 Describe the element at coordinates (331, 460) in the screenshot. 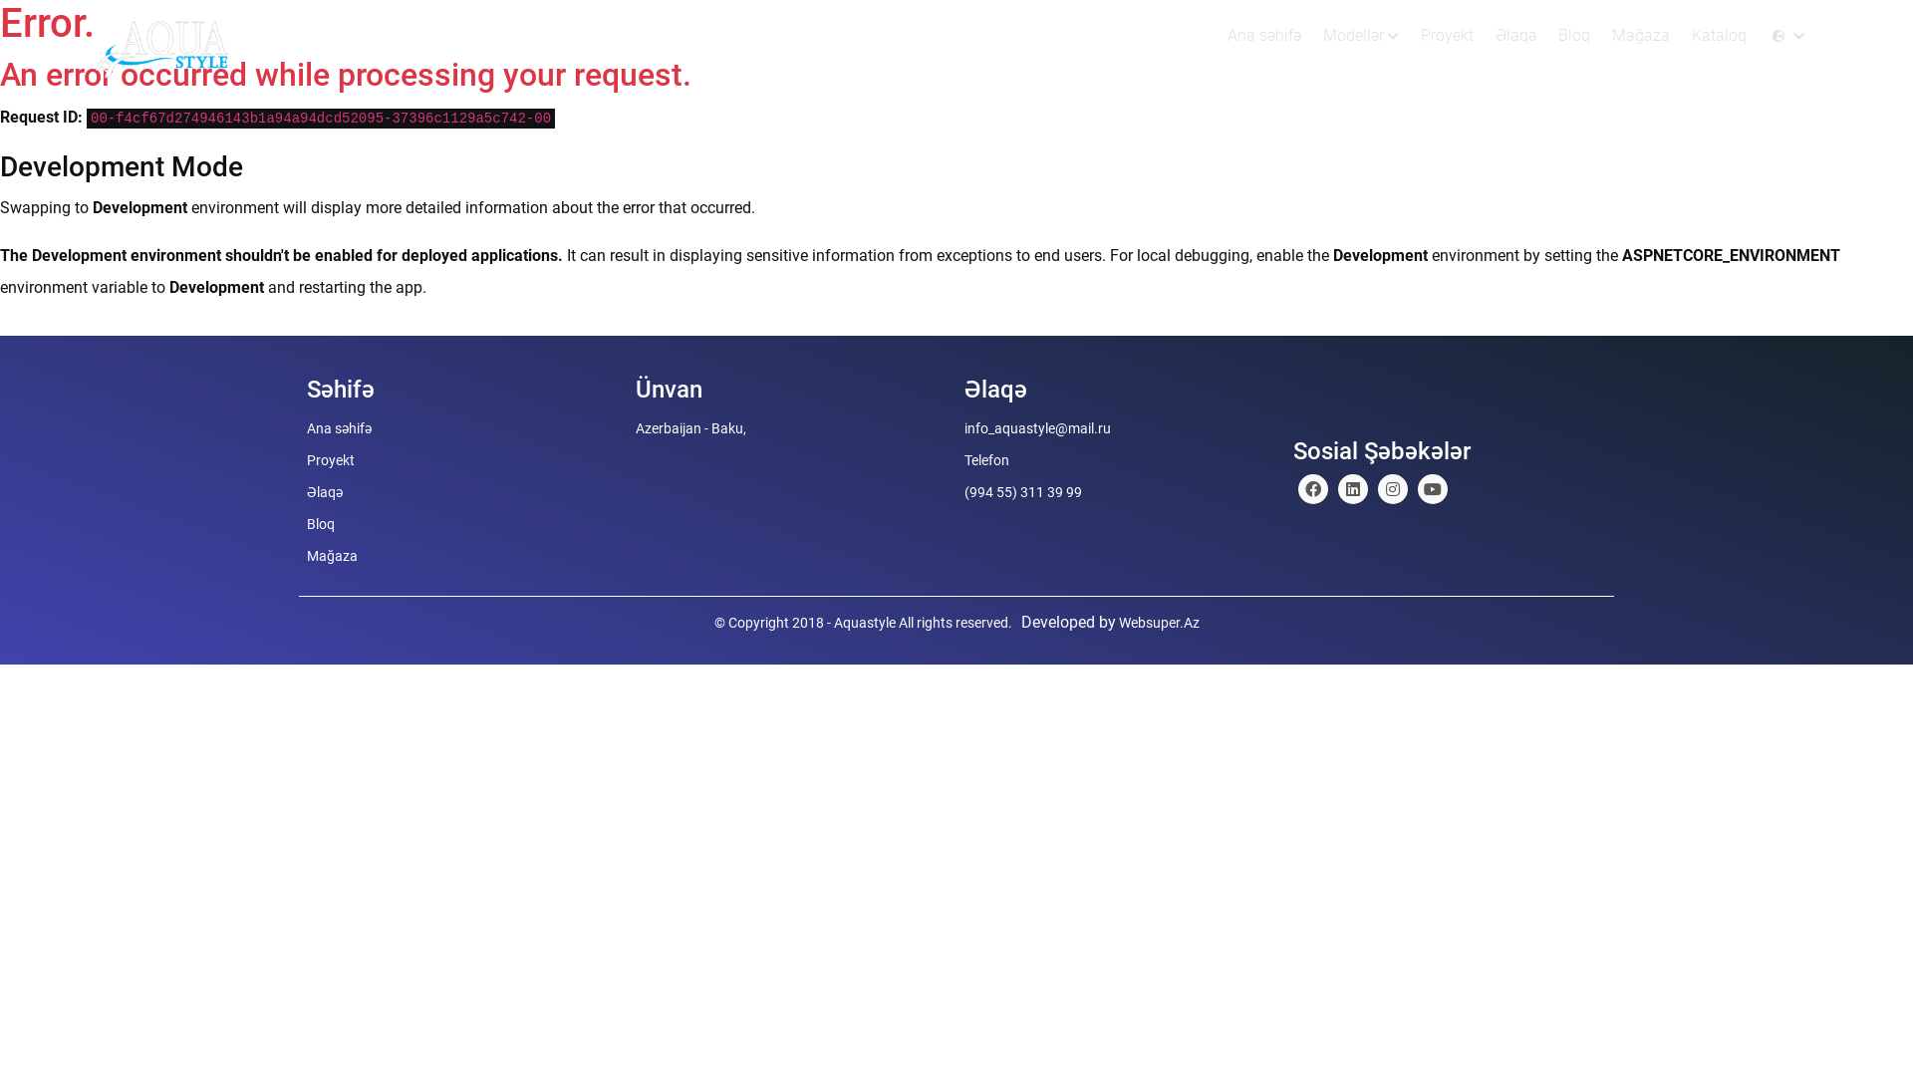

I see `Proyekt` at that location.